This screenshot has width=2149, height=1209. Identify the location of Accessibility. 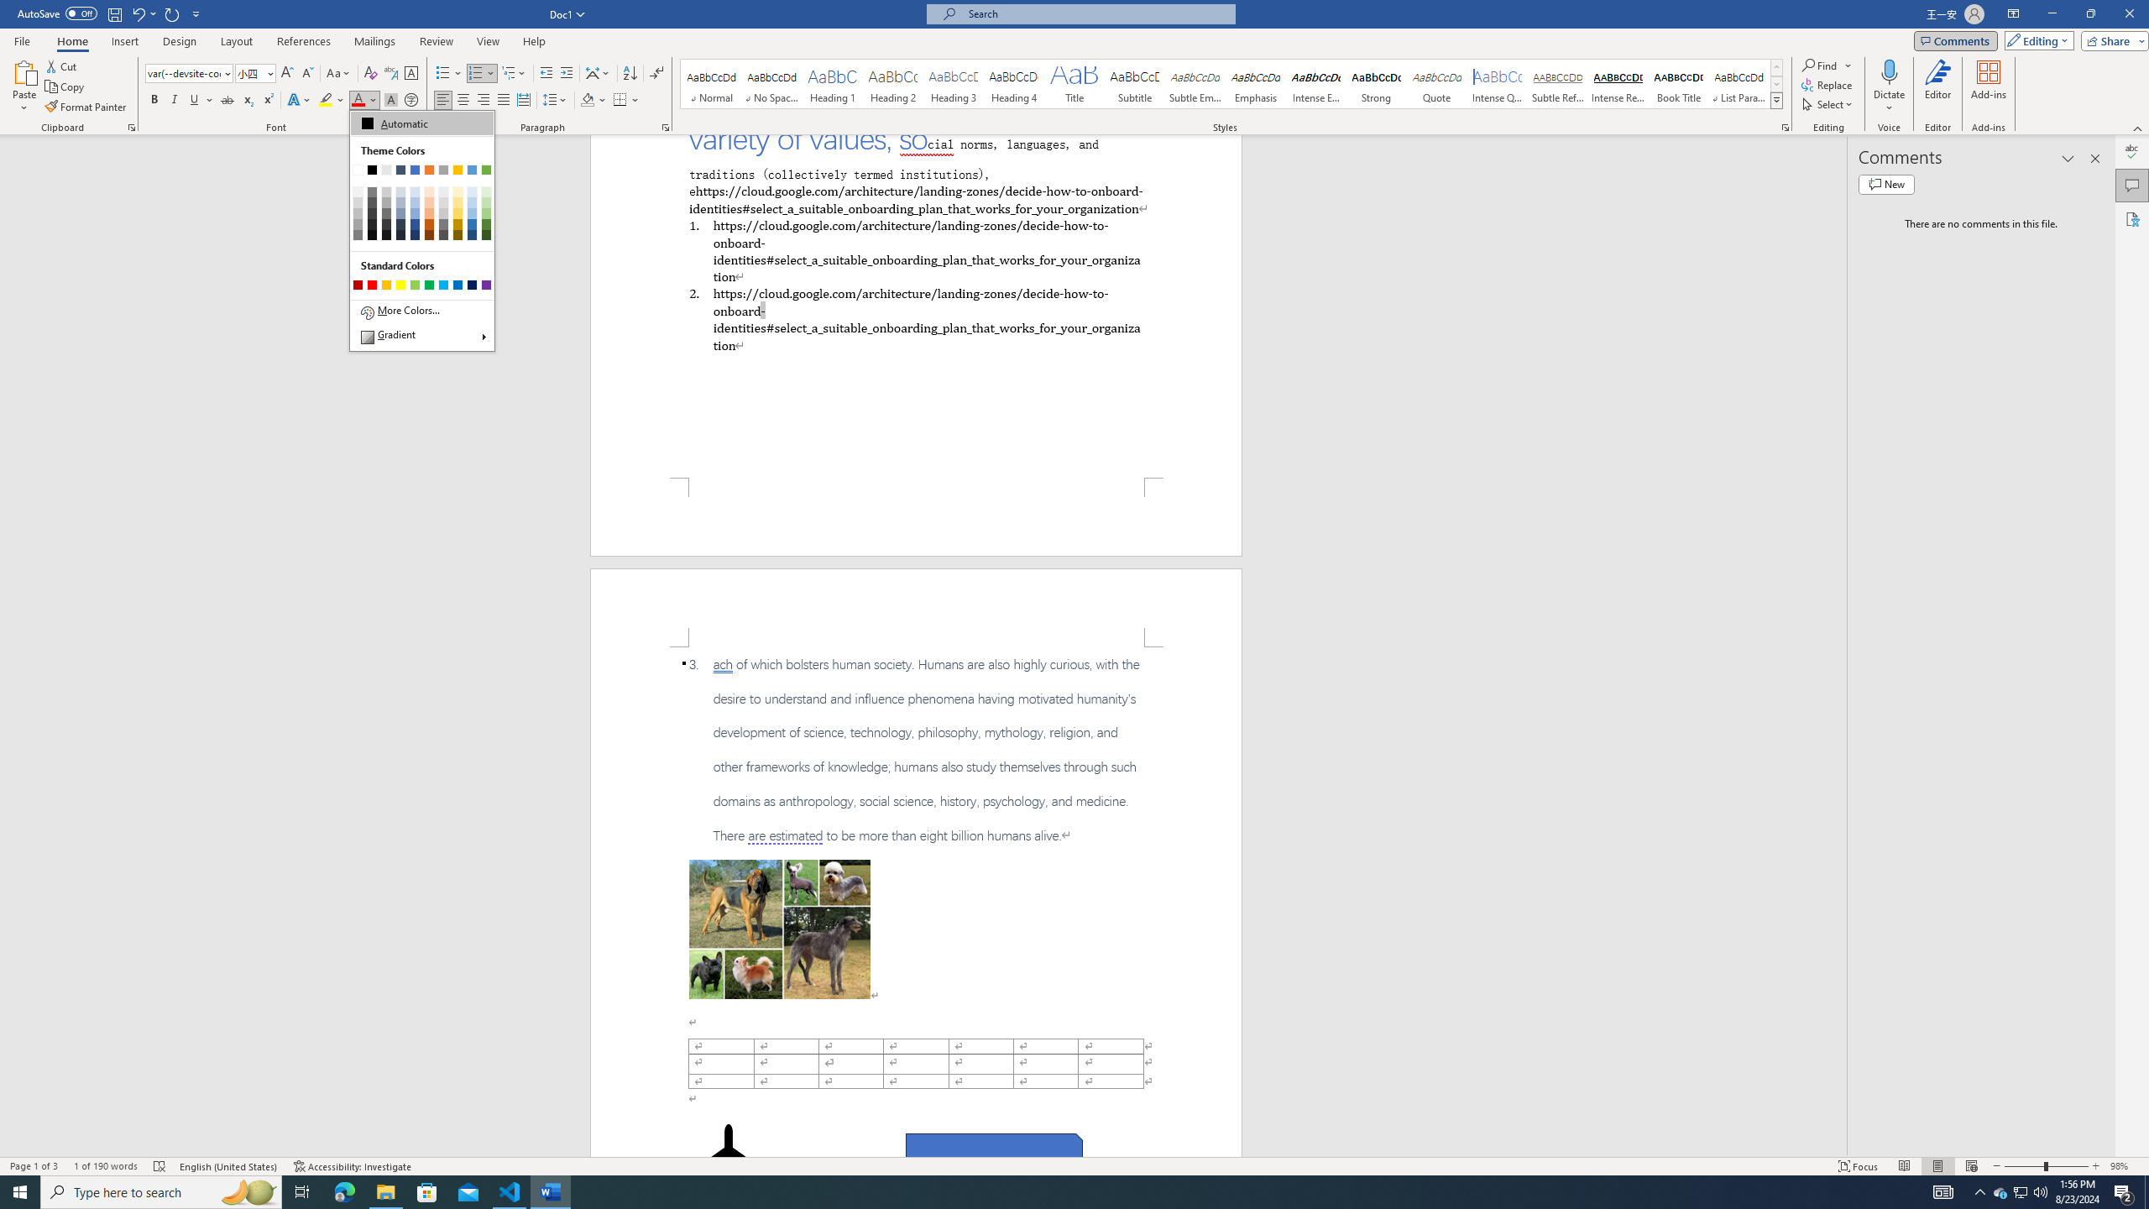
(2132, 218).